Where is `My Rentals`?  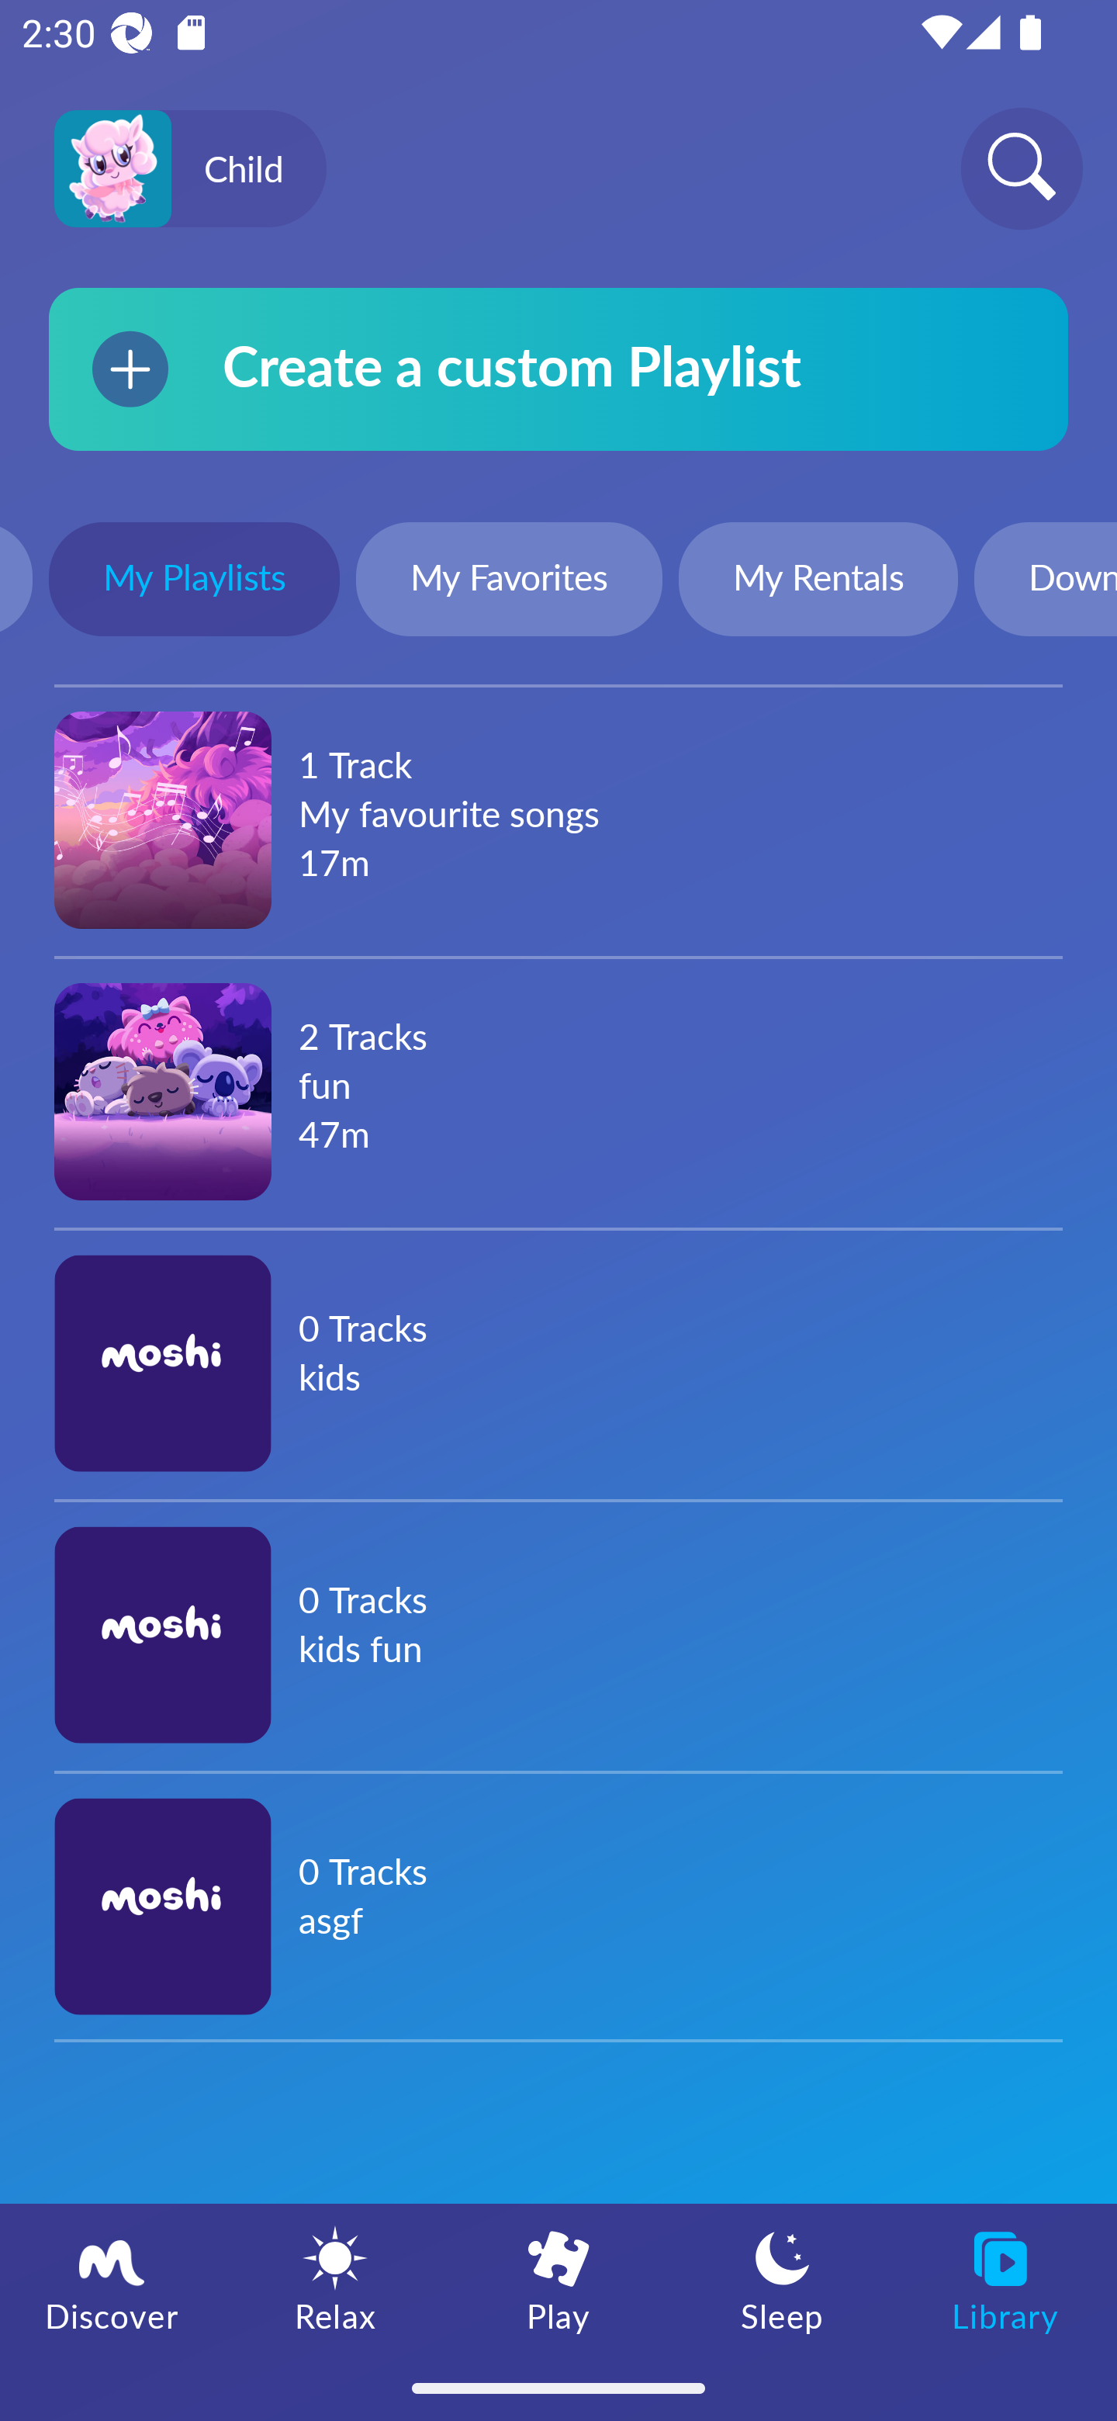 My Rentals is located at coordinates (818, 582).